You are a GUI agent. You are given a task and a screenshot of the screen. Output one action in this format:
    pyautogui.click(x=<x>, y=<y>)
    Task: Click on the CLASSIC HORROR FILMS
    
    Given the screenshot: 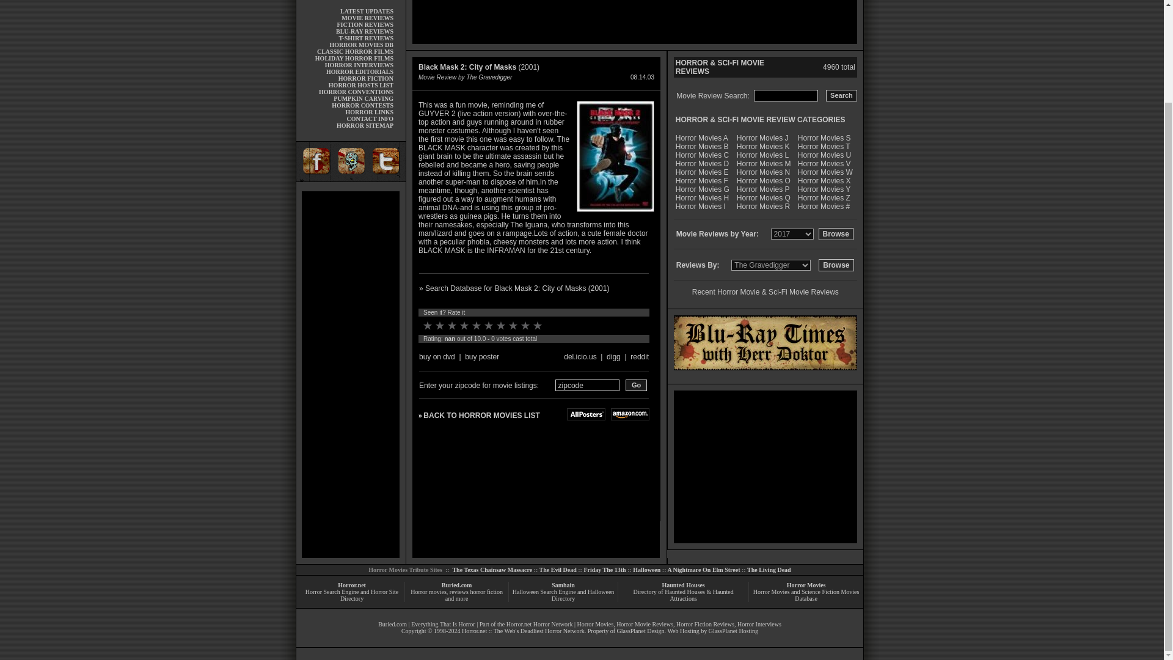 What is the action you would take?
    pyautogui.click(x=354, y=51)
    